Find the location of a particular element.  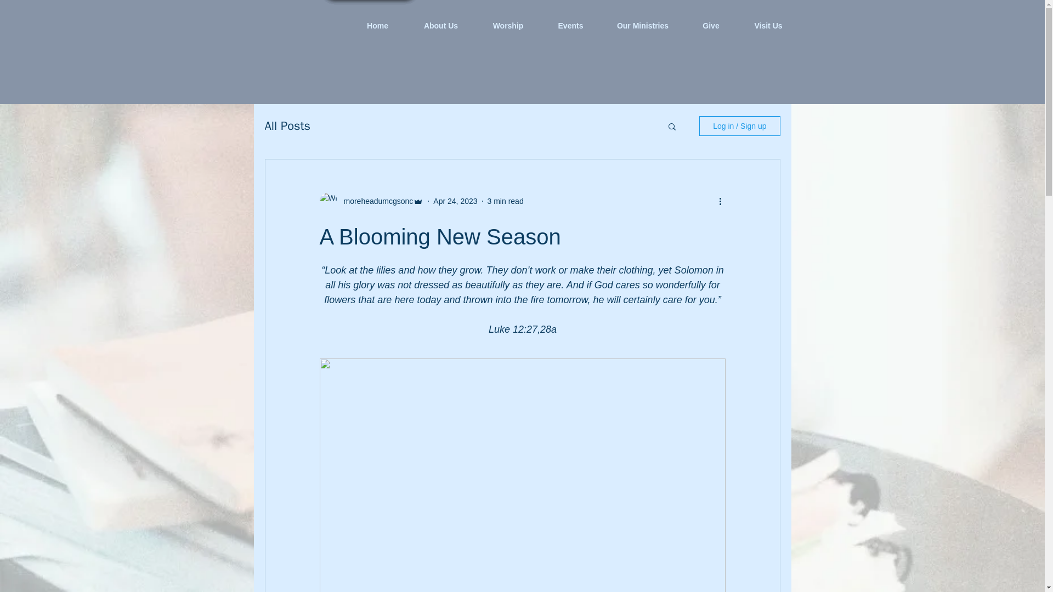

3 min read is located at coordinates (505, 200).